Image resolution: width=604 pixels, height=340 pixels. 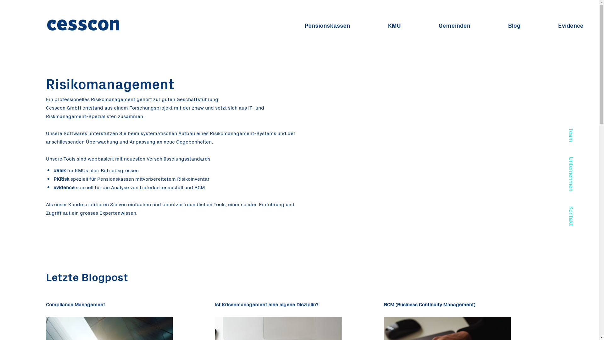 I want to click on Pensionskassen, so click(x=327, y=25).